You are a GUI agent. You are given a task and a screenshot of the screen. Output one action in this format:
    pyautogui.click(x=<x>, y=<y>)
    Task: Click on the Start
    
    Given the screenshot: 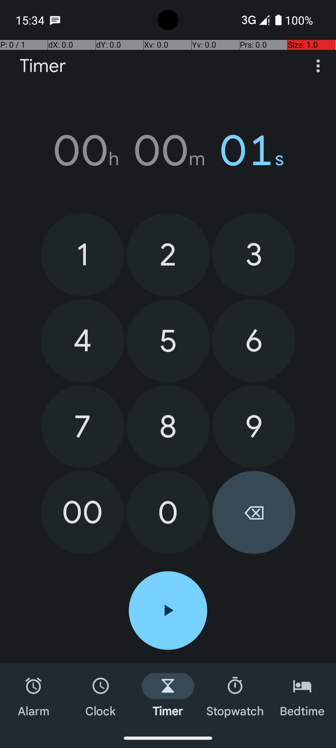 What is the action you would take?
    pyautogui.click(x=168, y=611)
    